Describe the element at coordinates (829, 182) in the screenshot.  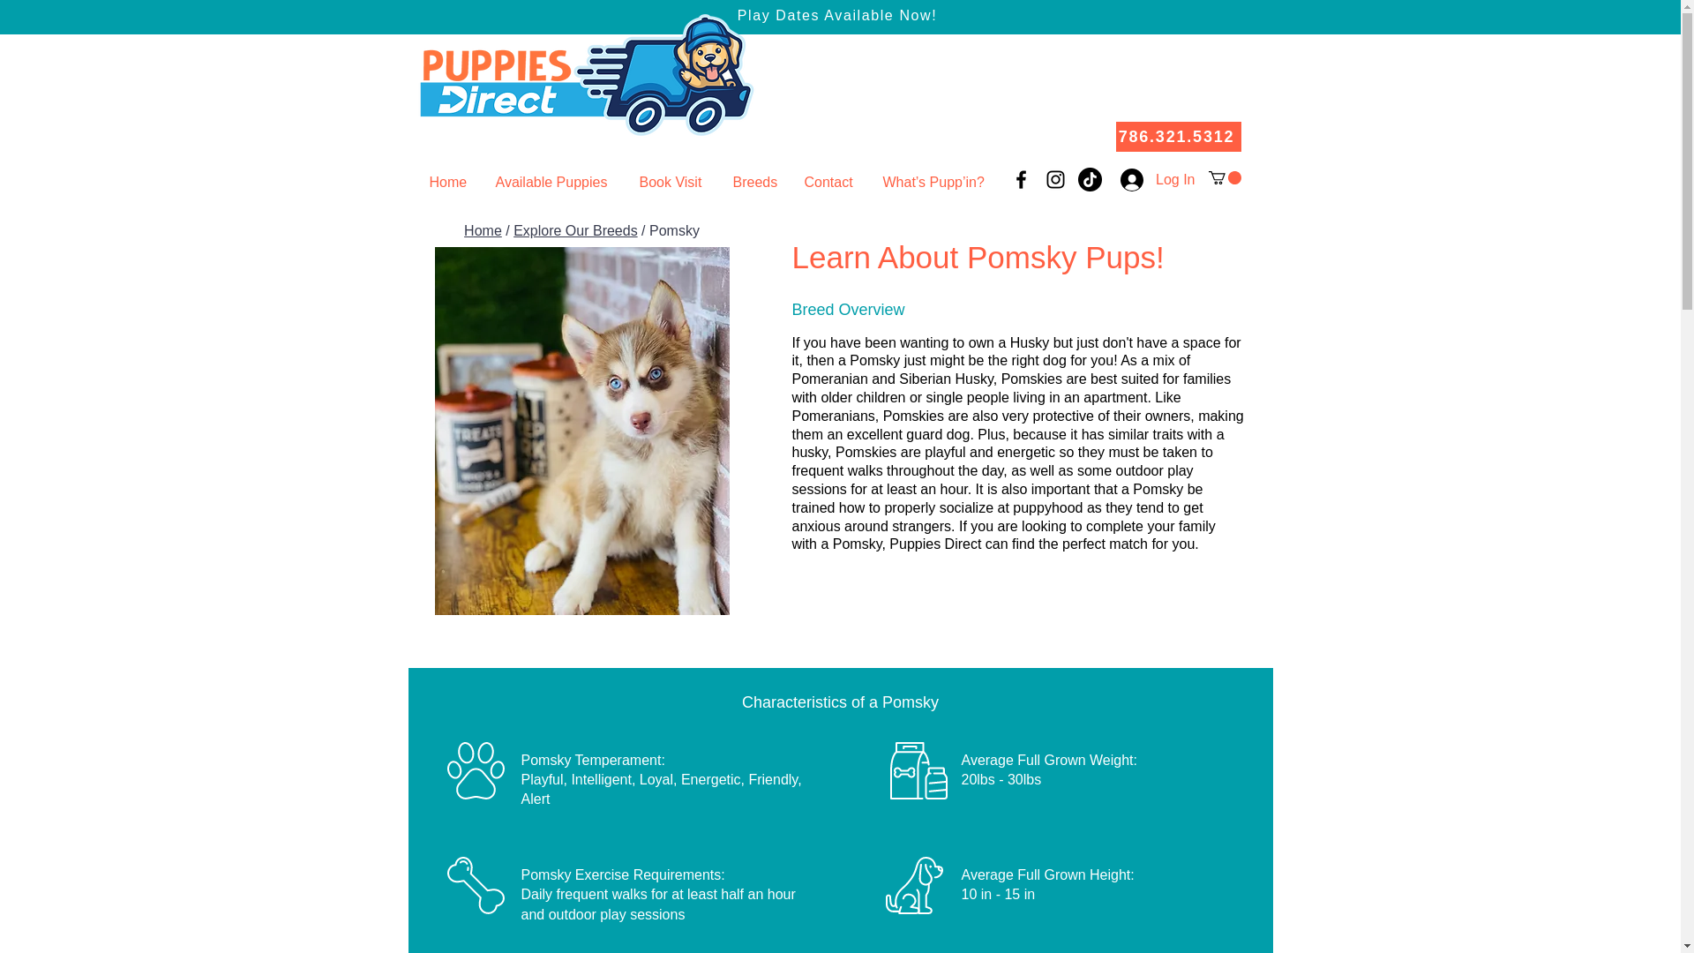
I see `Contact` at that location.